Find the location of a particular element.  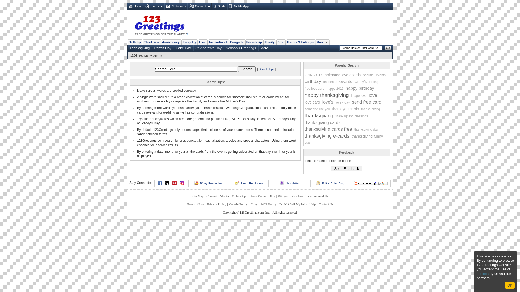

love's is located at coordinates (328, 102).